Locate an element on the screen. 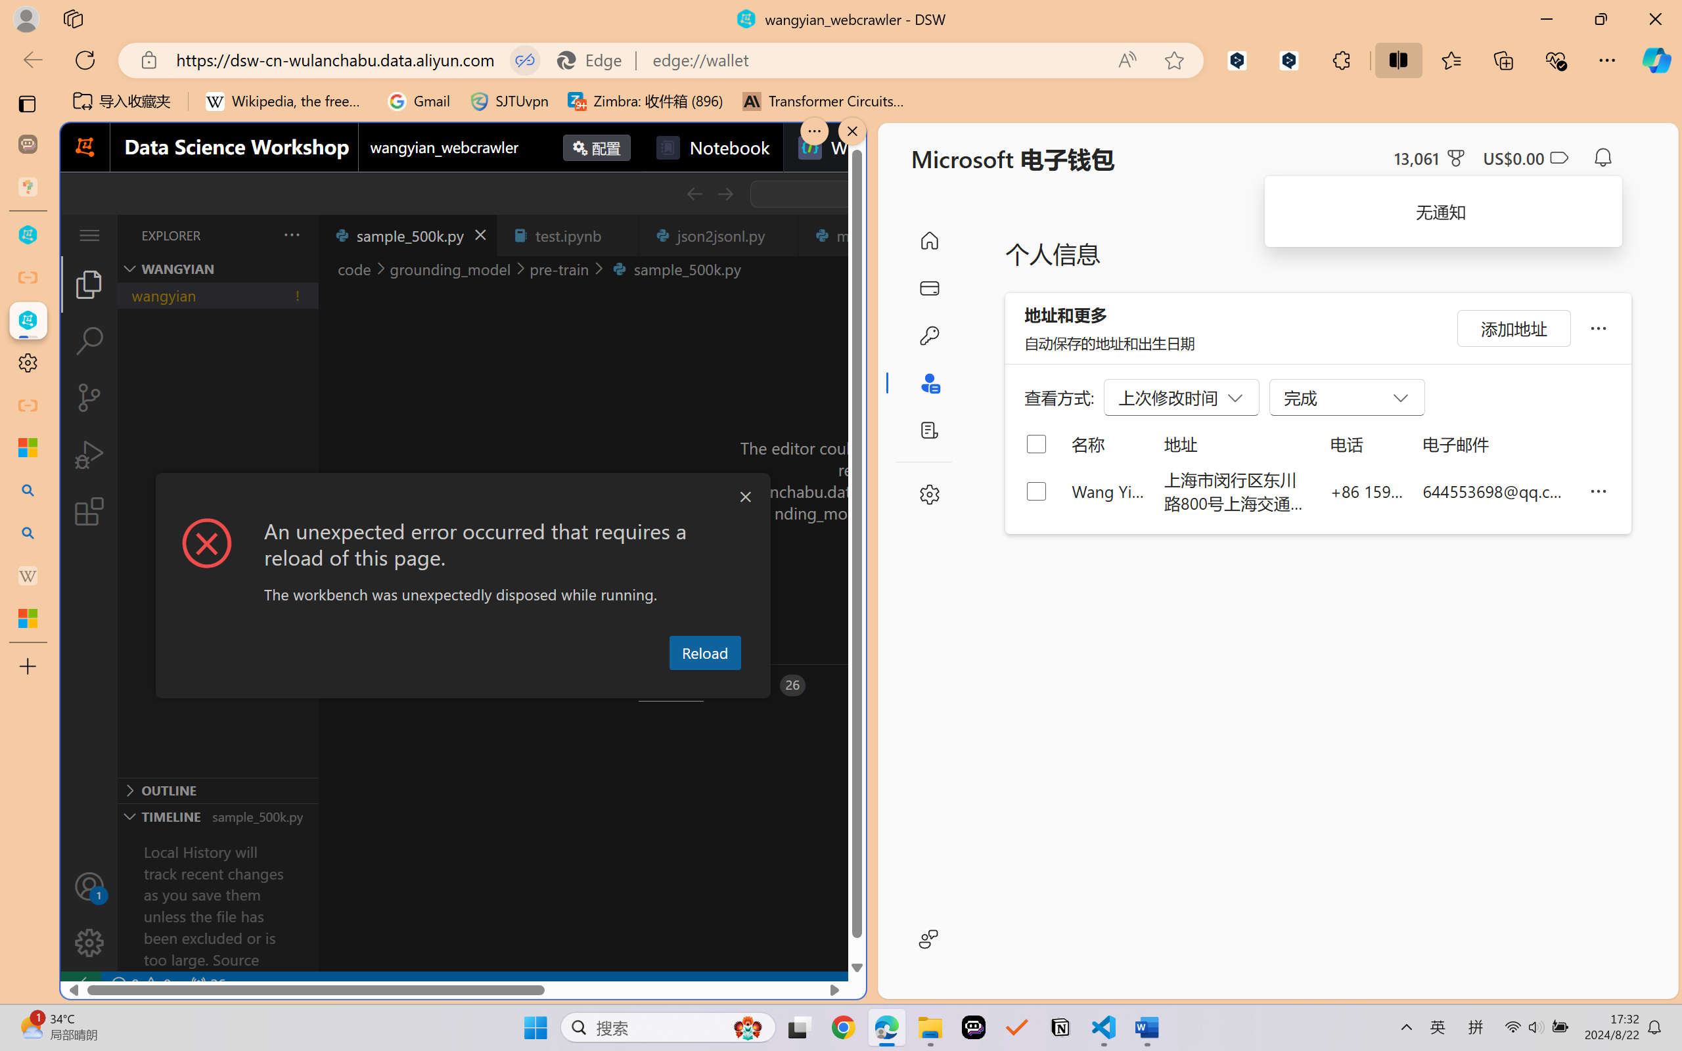 The height and width of the screenshot is (1051, 1682). Class: ___1lmltc5 f1agt3bx f12qytpq is located at coordinates (1558, 158).